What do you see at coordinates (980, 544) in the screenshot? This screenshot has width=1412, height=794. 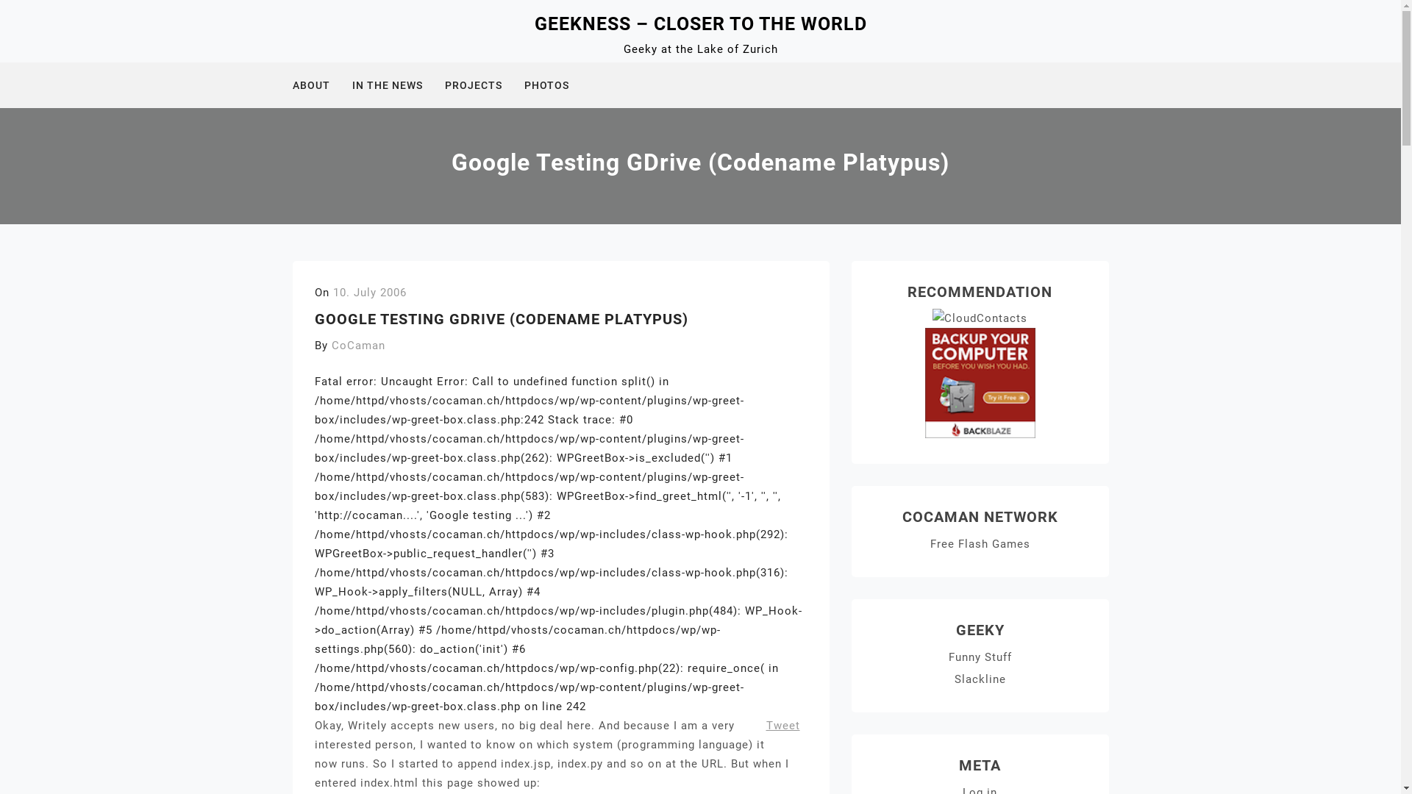 I see `Free Flash Games` at bounding box center [980, 544].